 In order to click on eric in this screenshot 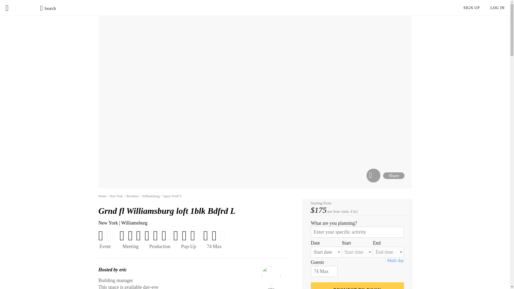, I will do `click(271, 278)`.